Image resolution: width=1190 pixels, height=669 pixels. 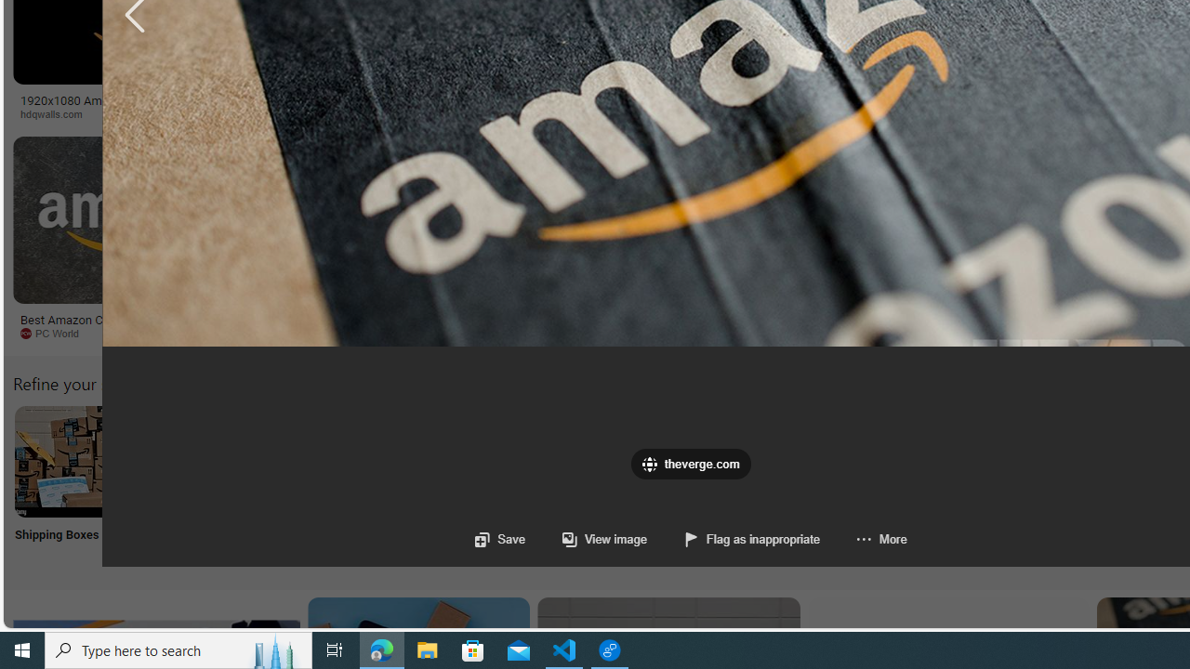 What do you see at coordinates (619, 334) in the screenshot?
I see `aiophotoz.com` at bounding box center [619, 334].